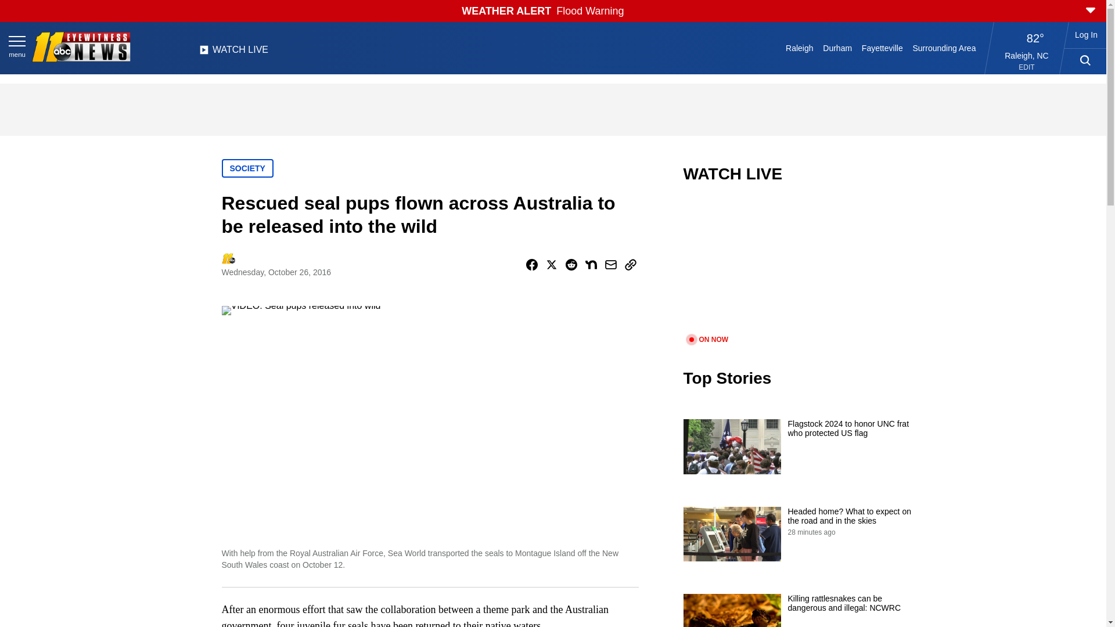 The height and width of the screenshot is (627, 1115). I want to click on Surrounding Area, so click(944, 48).